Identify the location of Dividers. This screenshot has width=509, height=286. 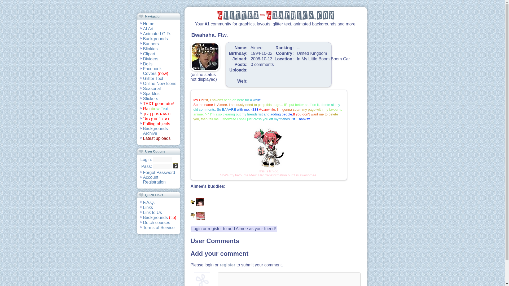
(151, 59).